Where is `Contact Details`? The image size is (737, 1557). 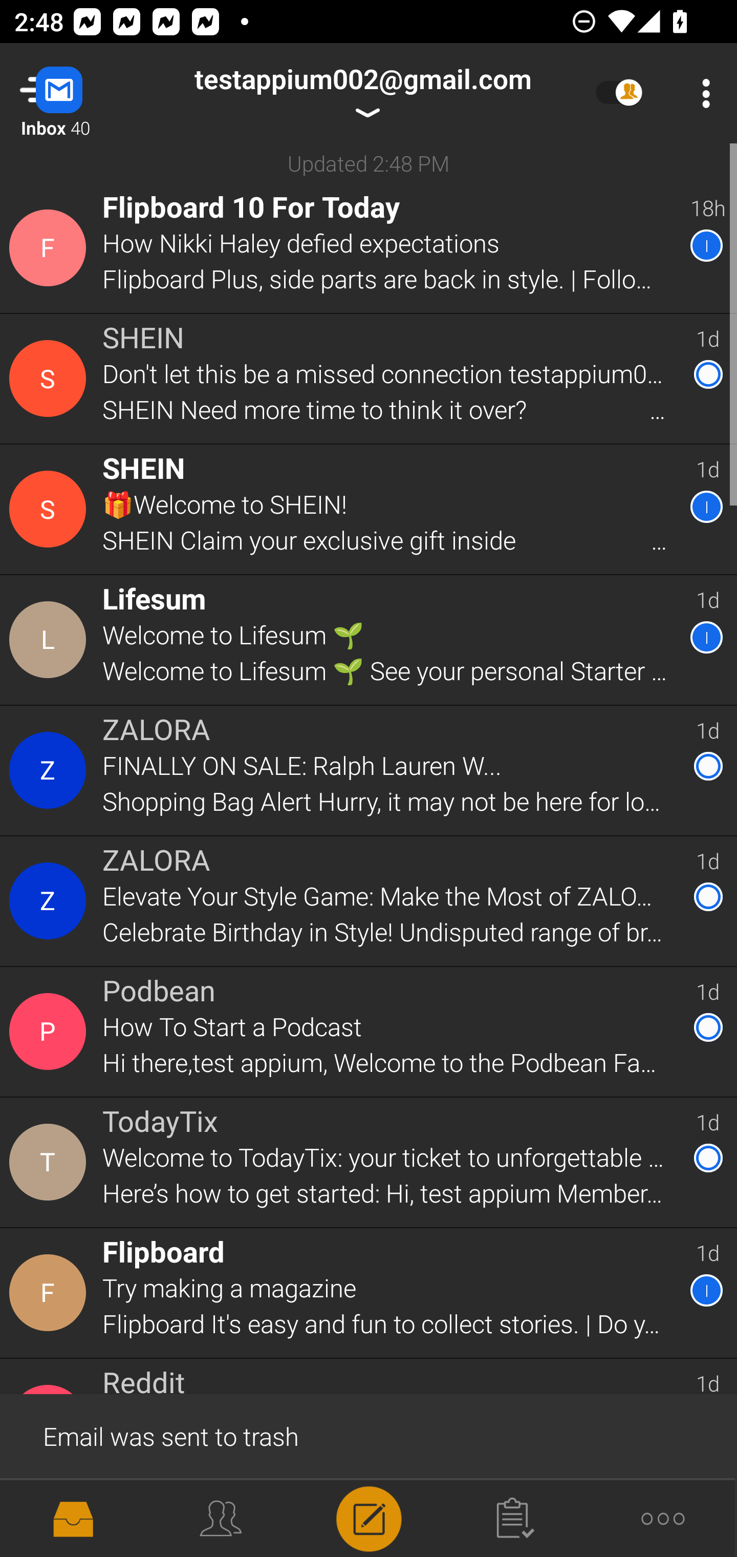
Contact Details is located at coordinates (50, 900).